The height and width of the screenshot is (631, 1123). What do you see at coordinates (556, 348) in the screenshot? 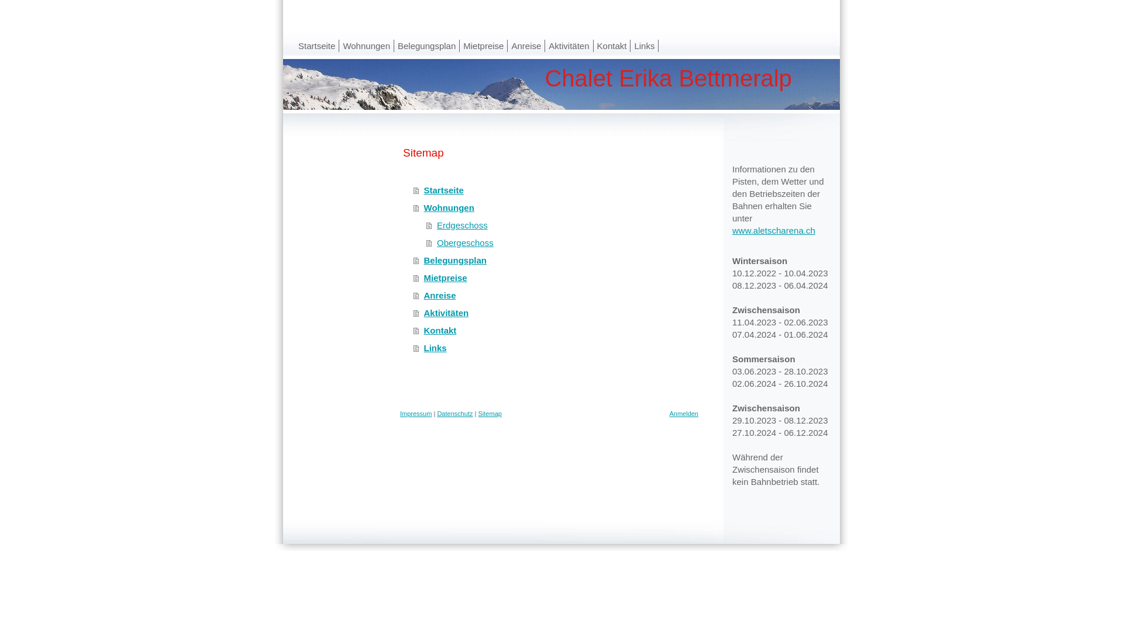
I see `Links` at bounding box center [556, 348].